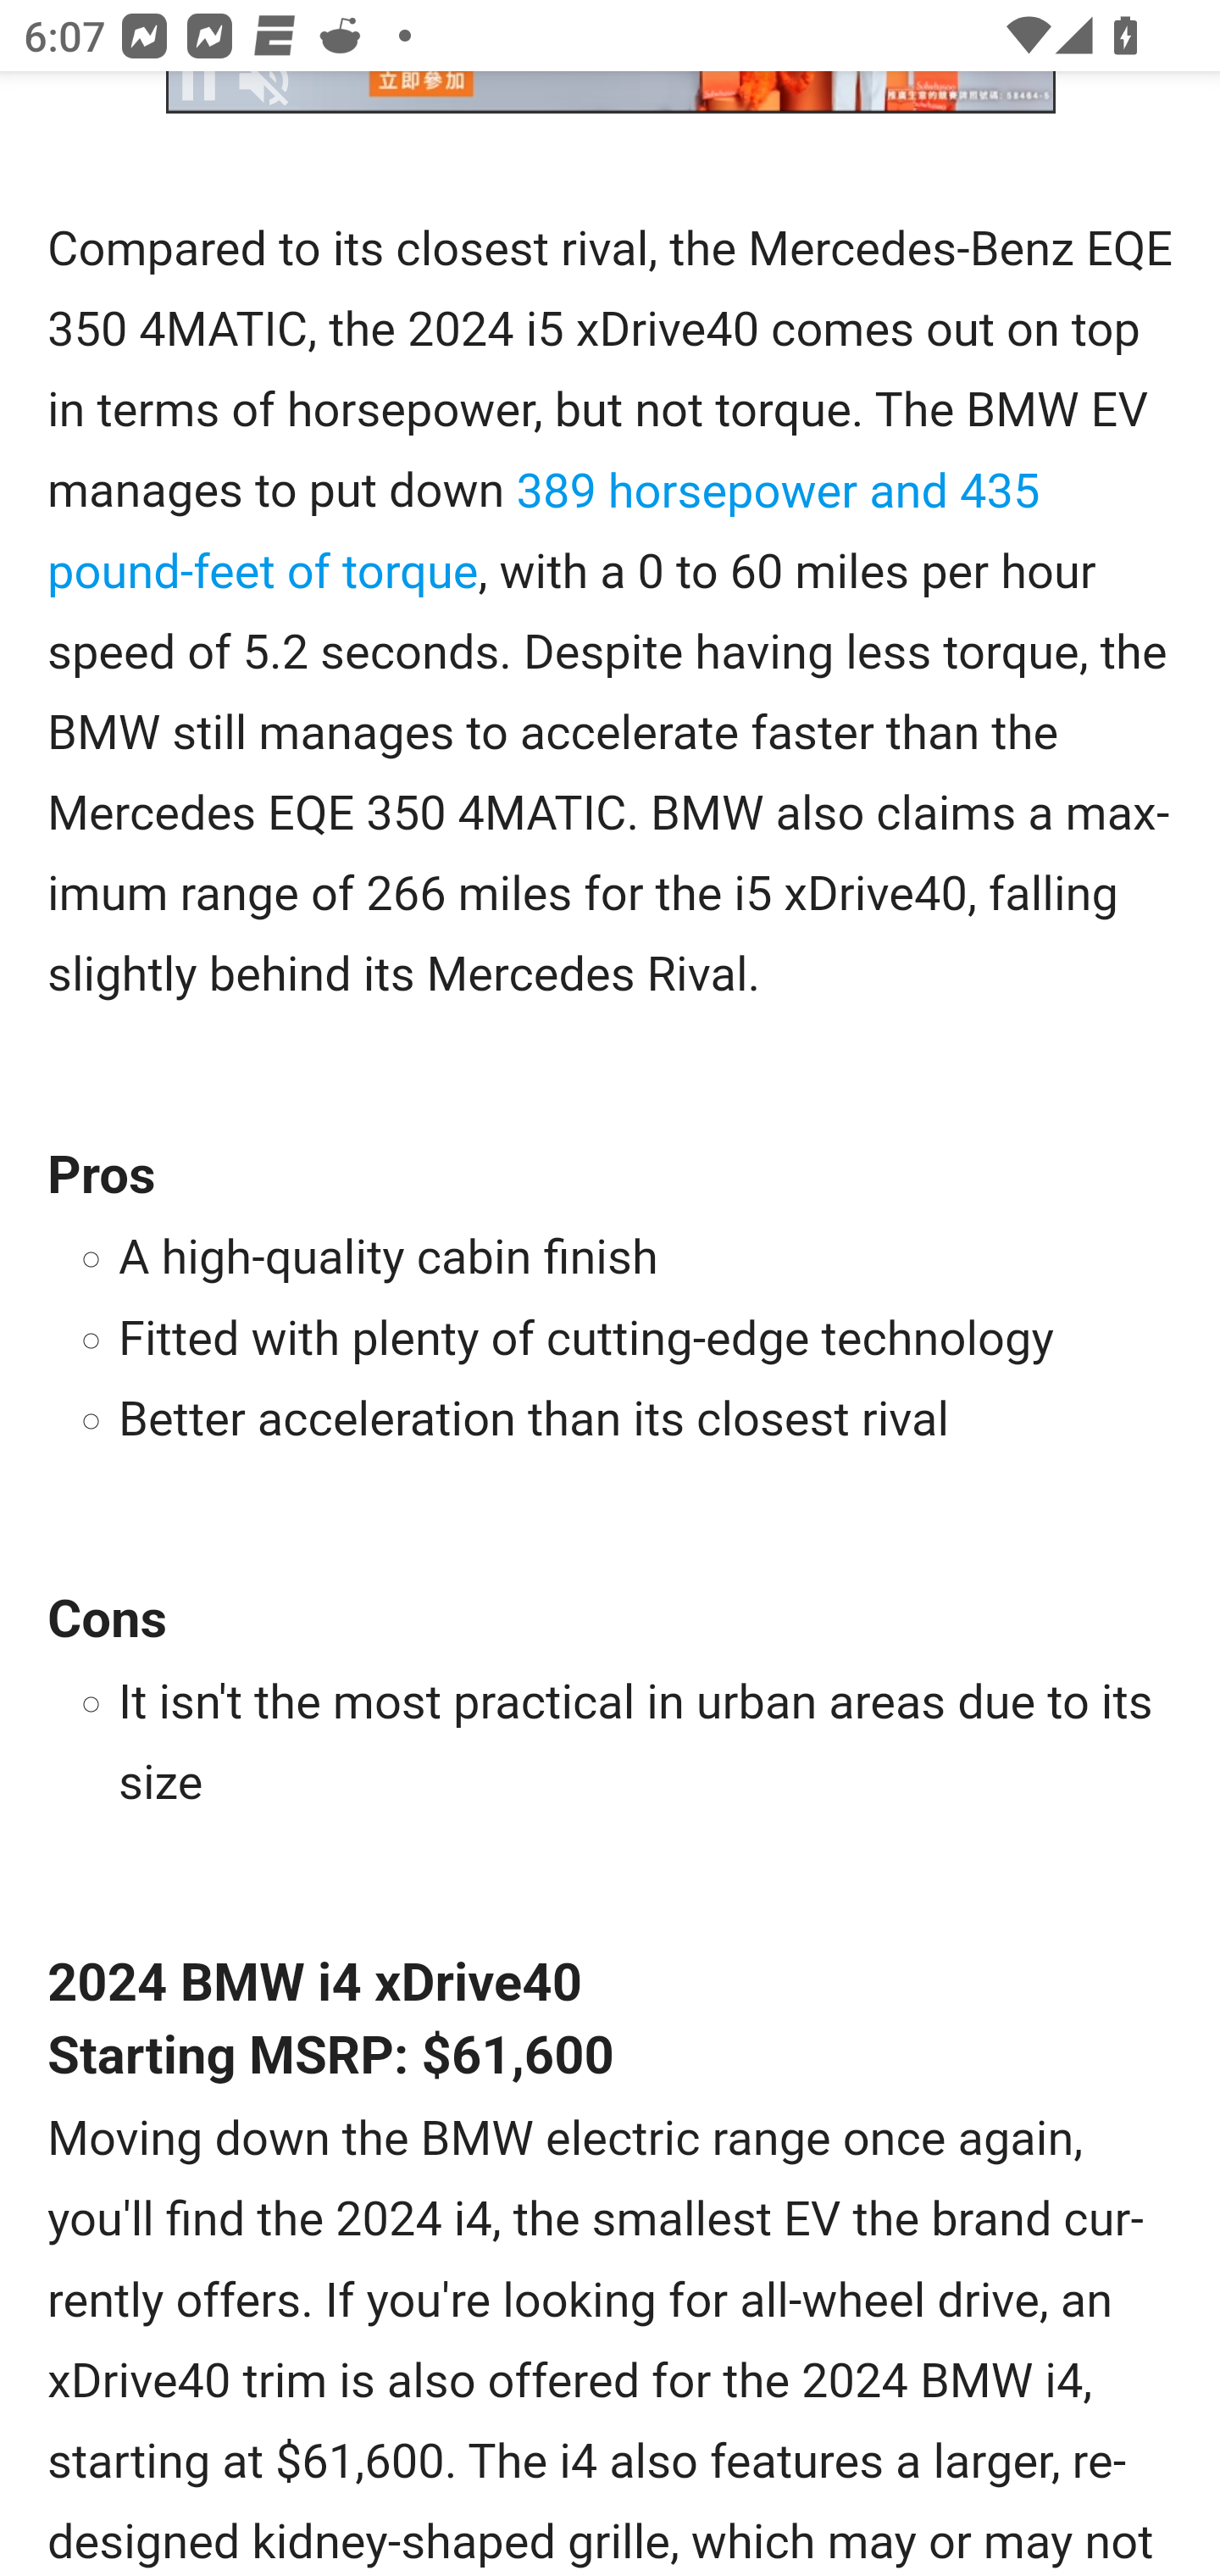 This screenshot has height=2576, width=1220. Describe the element at coordinates (544, 532) in the screenshot. I see `389 horsepower and 435 pound-feet of torque` at that location.